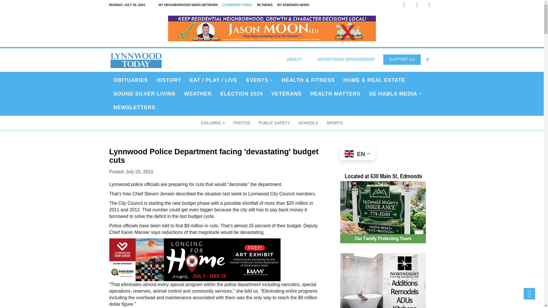 The height and width of the screenshot is (308, 548). Describe the element at coordinates (335, 94) in the screenshot. I see `HEALTH MATTERS` at that location.